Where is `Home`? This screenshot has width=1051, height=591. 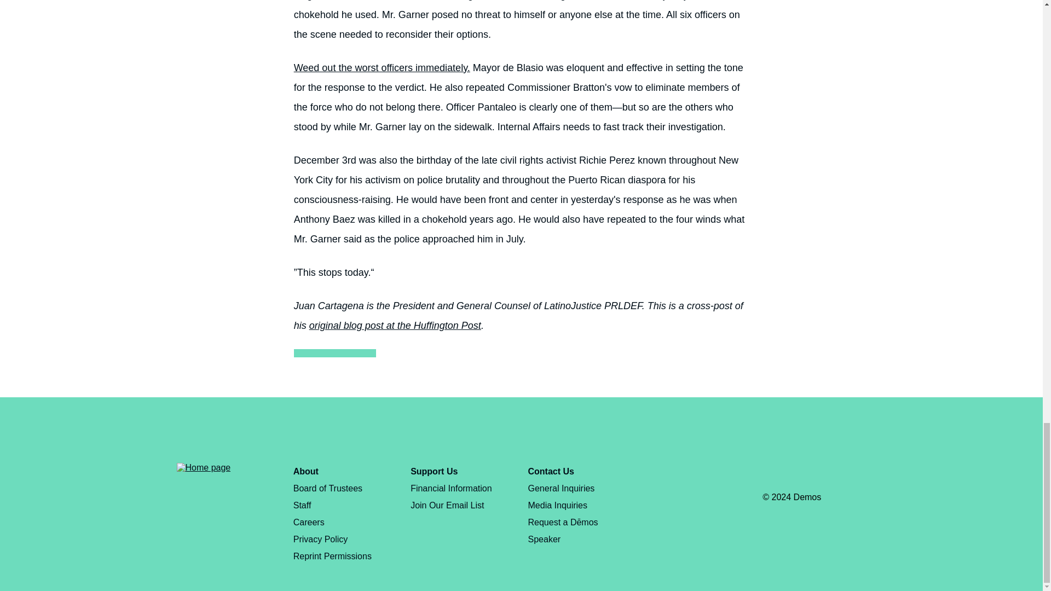 Home is located at coordinates (203, 467).